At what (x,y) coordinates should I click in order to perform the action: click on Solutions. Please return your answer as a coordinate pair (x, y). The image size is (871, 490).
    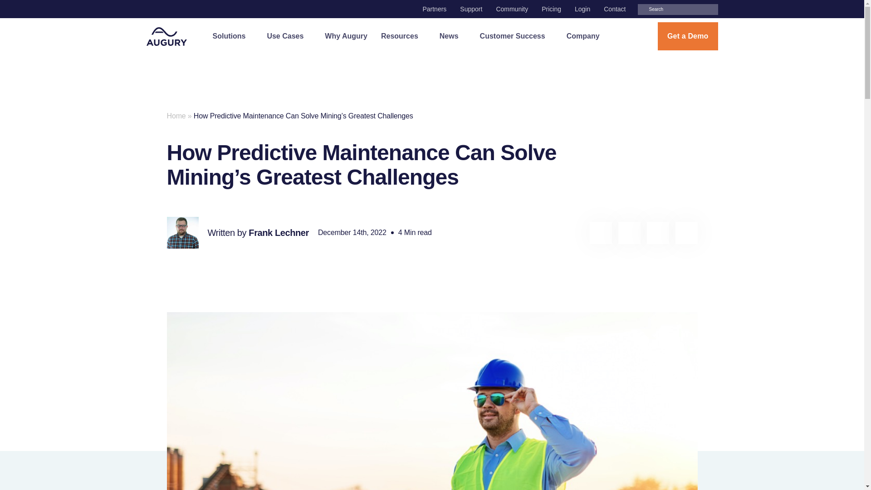
    Looking at the image, I should click on (233, 36).